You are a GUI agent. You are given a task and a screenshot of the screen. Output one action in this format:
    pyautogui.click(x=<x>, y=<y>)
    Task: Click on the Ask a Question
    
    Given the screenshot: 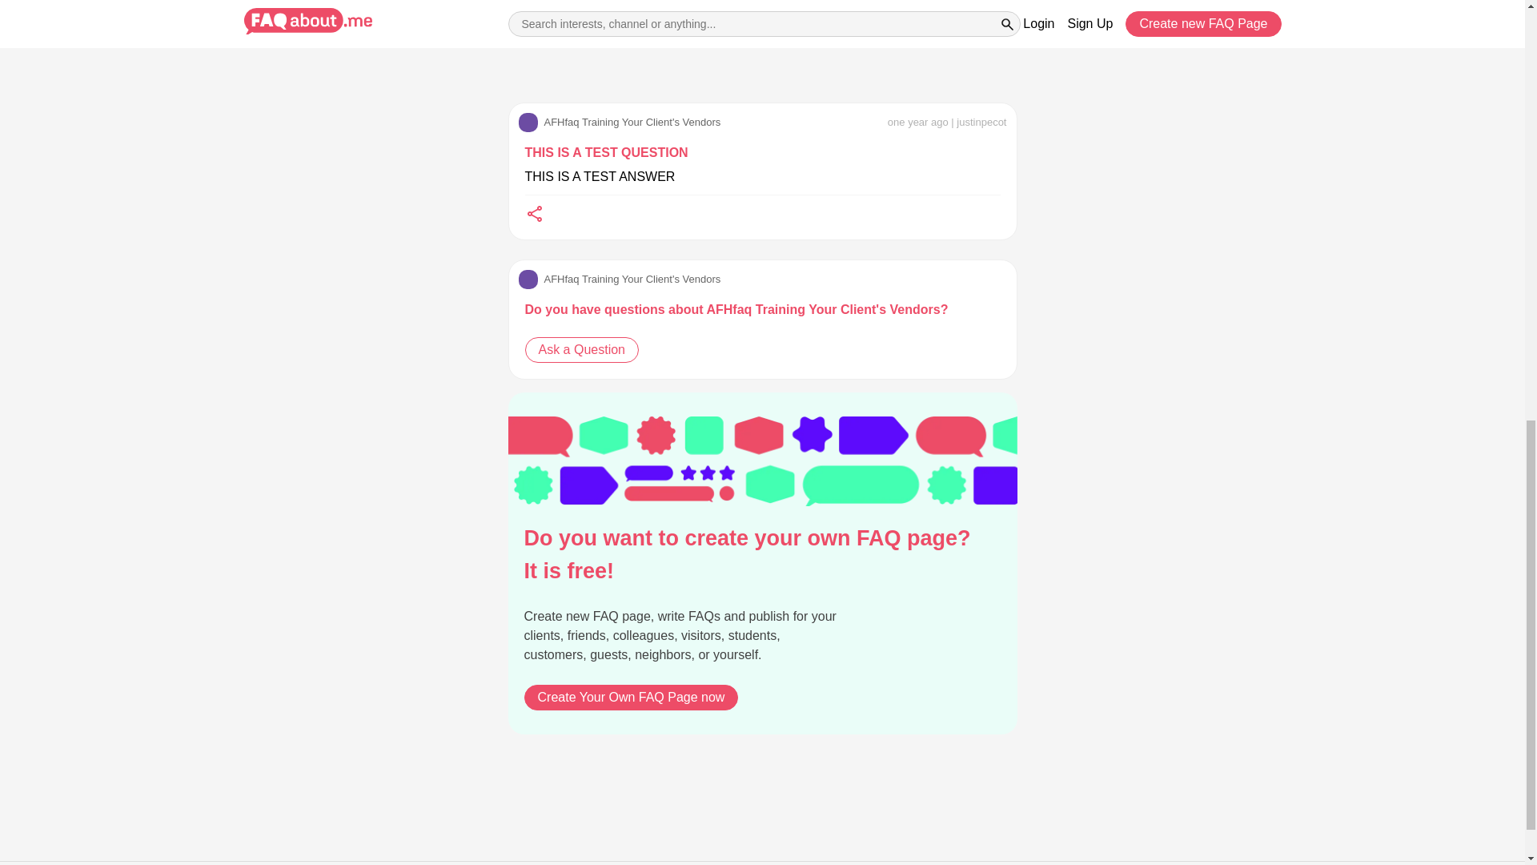 What is the action you would take?
    pyautogui.click(x=582, y=349)
    